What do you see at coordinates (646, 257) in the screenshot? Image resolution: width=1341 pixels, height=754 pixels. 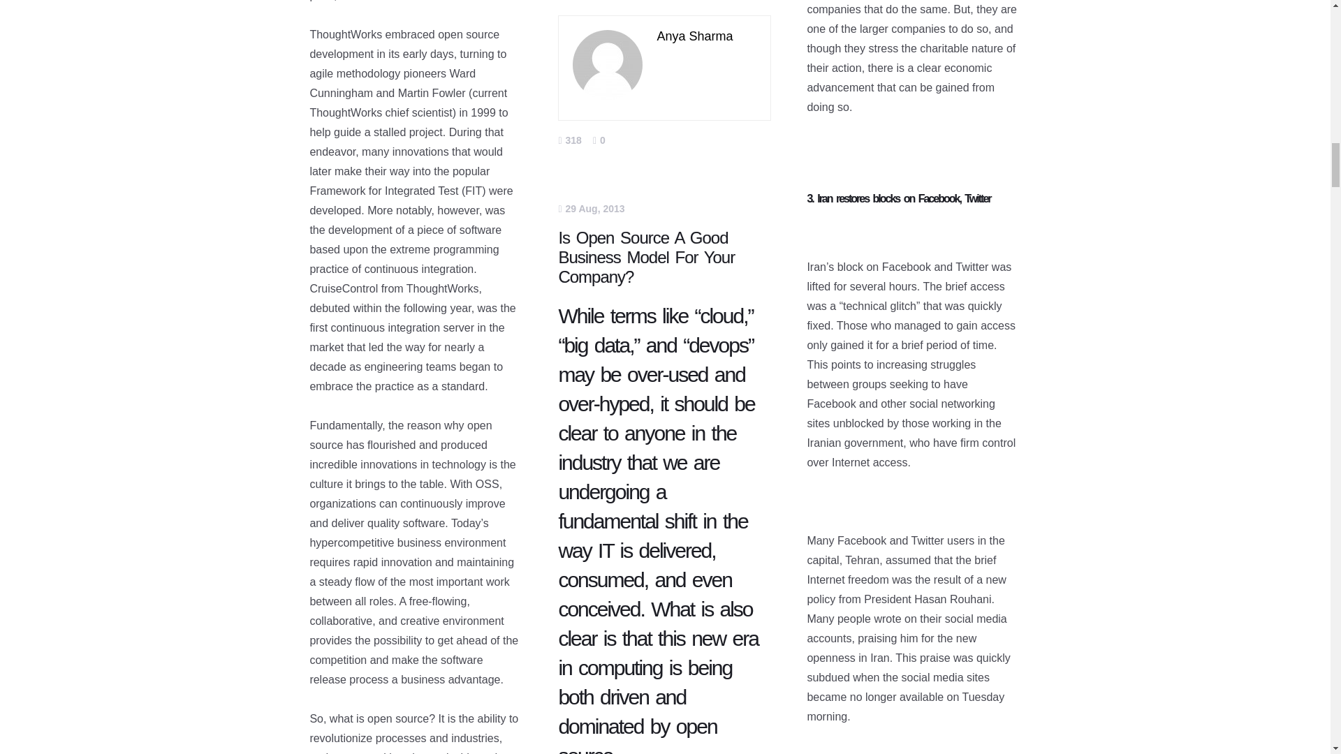 I see `Is Open Source A Good Business Model For Your Company?` at bounding box center [646, 257].